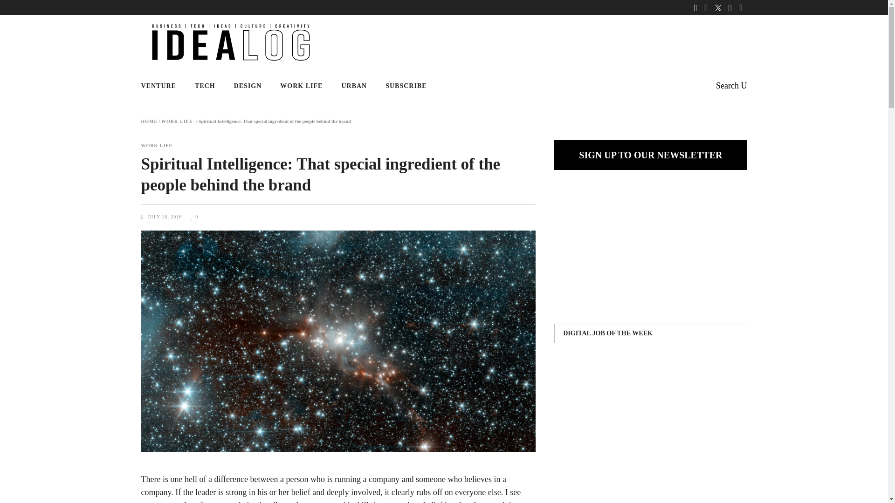 This screenshot has width=895, height=503. Describe the element at coordinates (165, 217) in the screenshot. I see `JULY 18, 2016` at that location.